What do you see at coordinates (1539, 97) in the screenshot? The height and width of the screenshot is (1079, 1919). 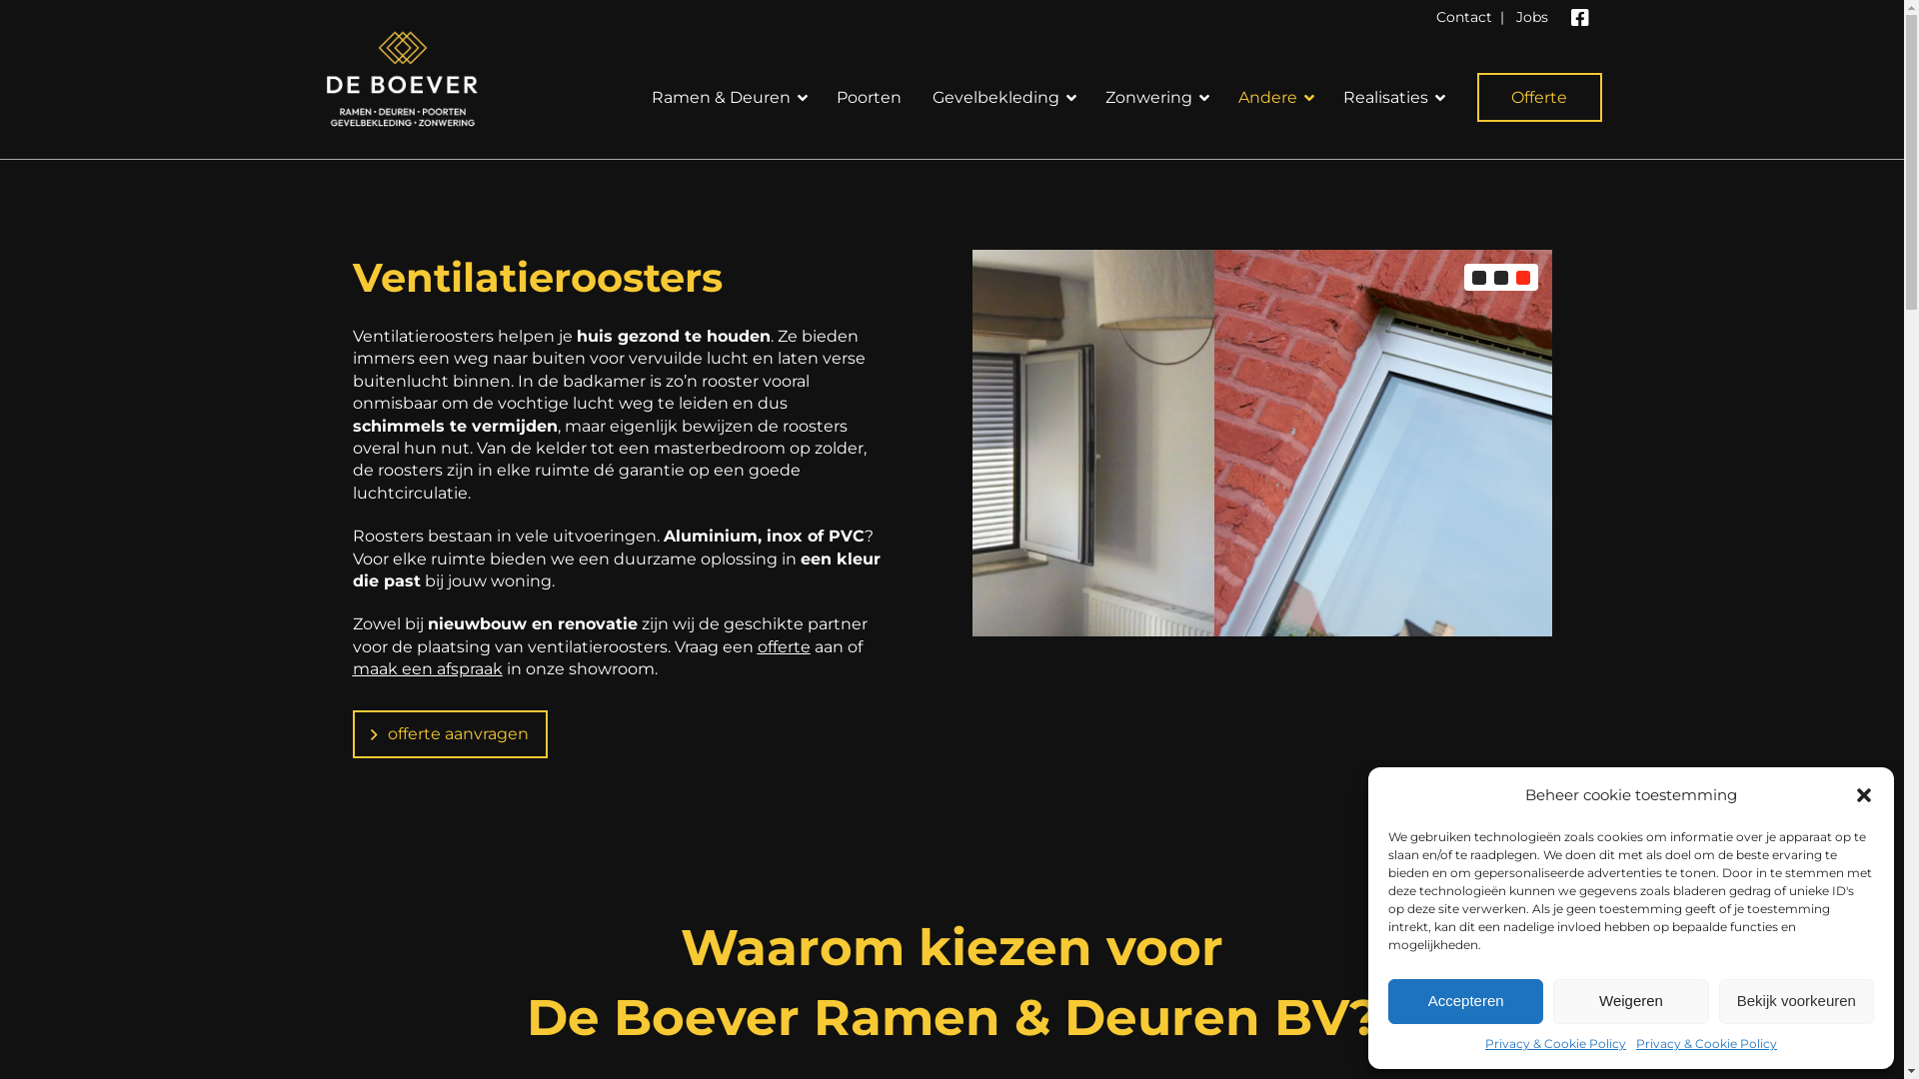 I see `Offerte` at bounding box center [1539, 97].